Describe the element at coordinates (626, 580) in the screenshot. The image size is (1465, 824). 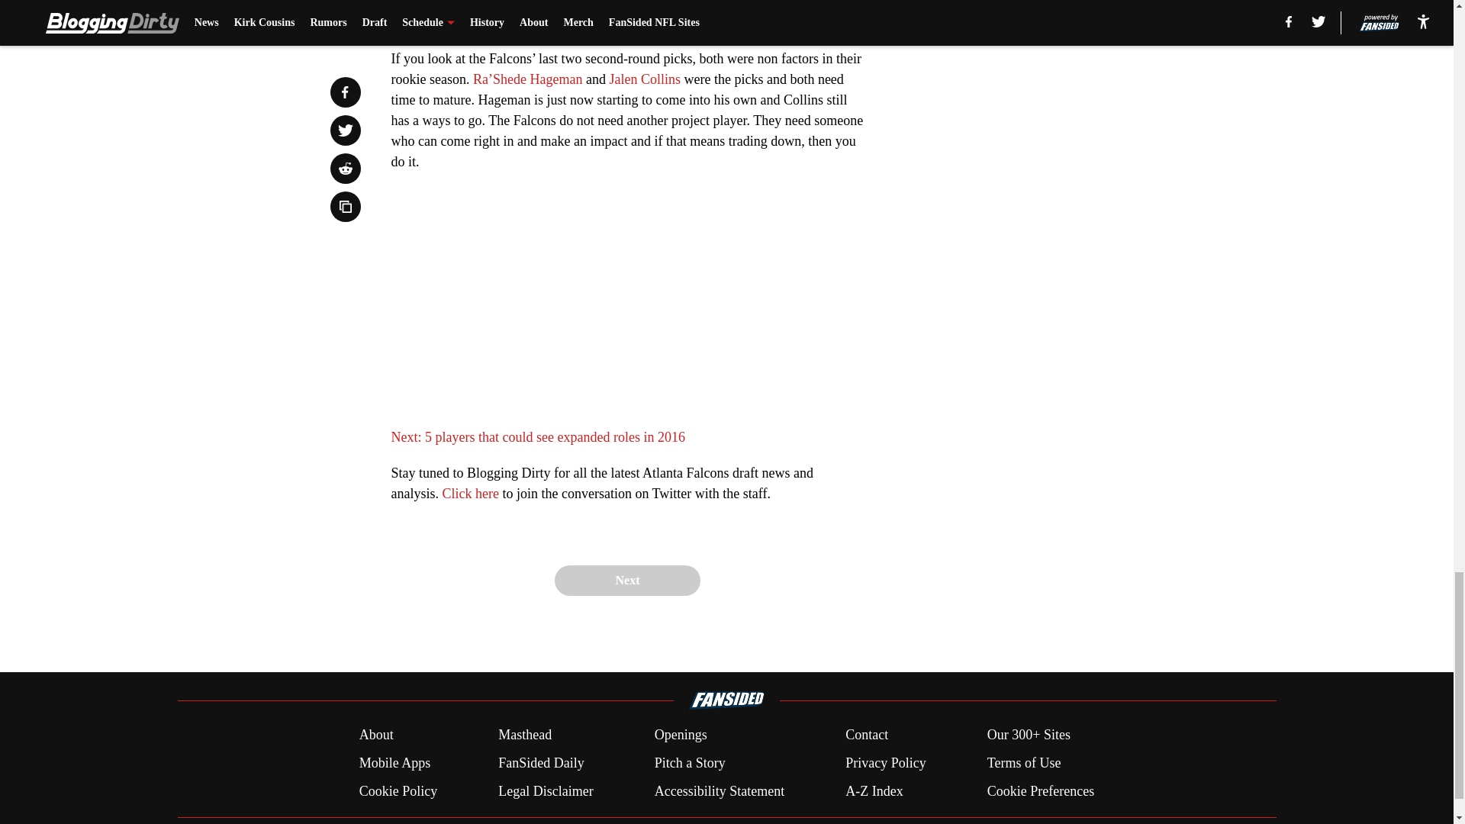
I see `Next` at that location.